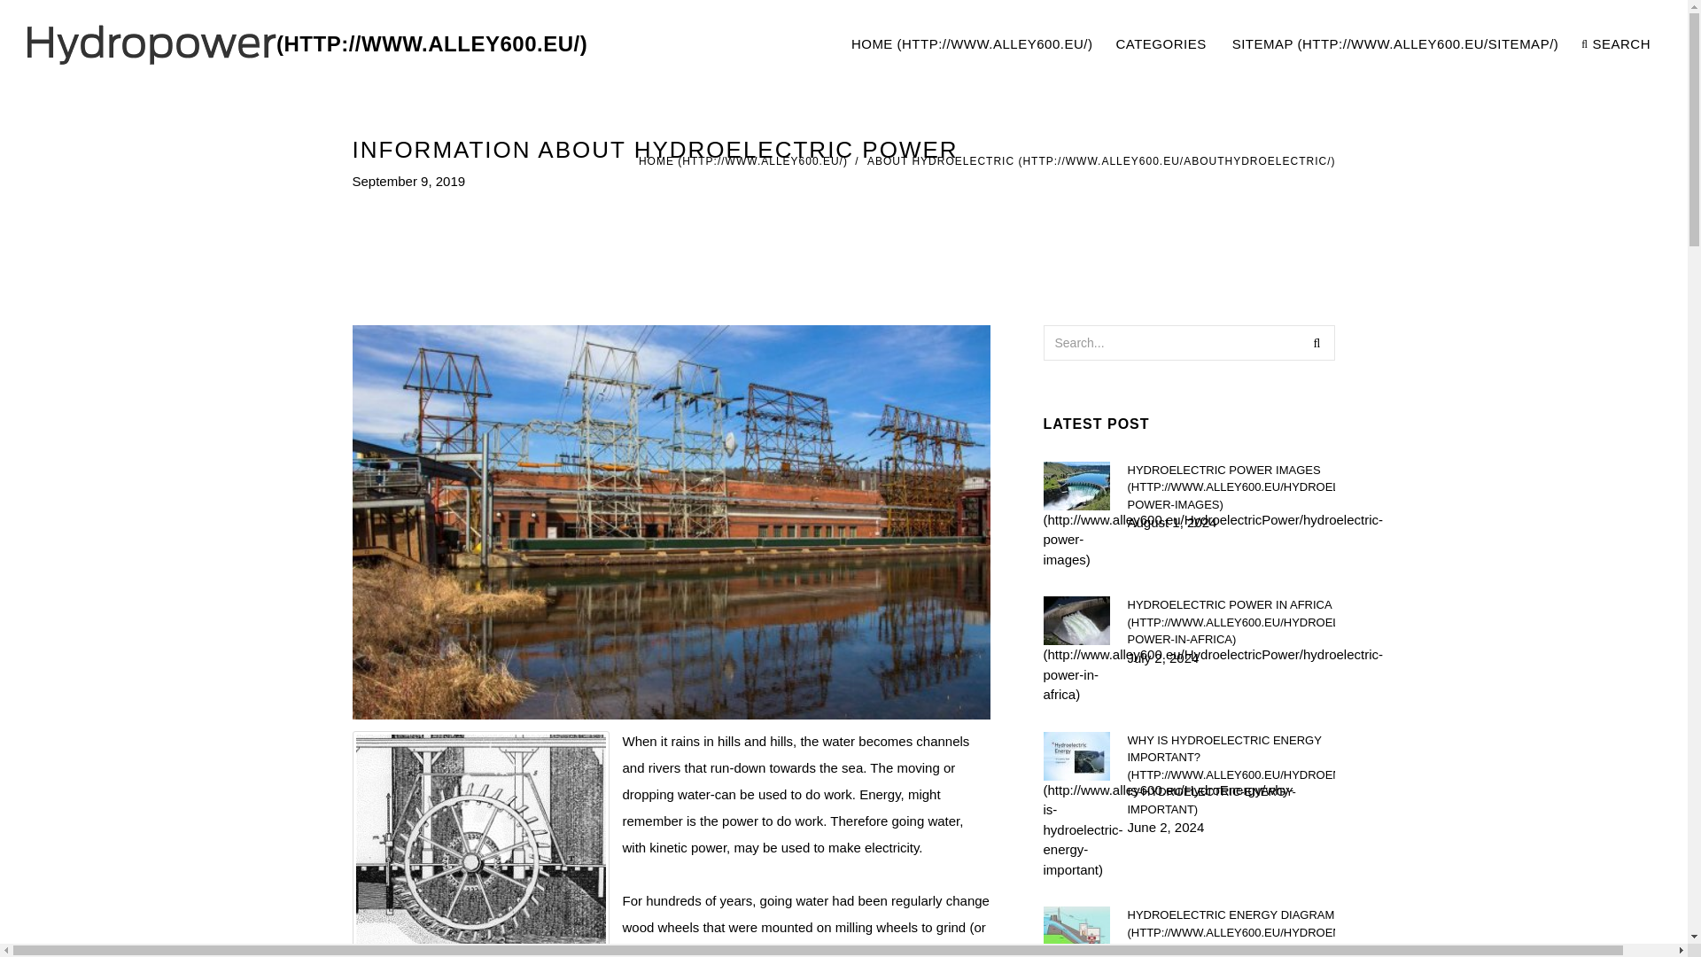 The width and height of the screenshot is (1701, 957). I want to click on HOME, so click(972, 44).